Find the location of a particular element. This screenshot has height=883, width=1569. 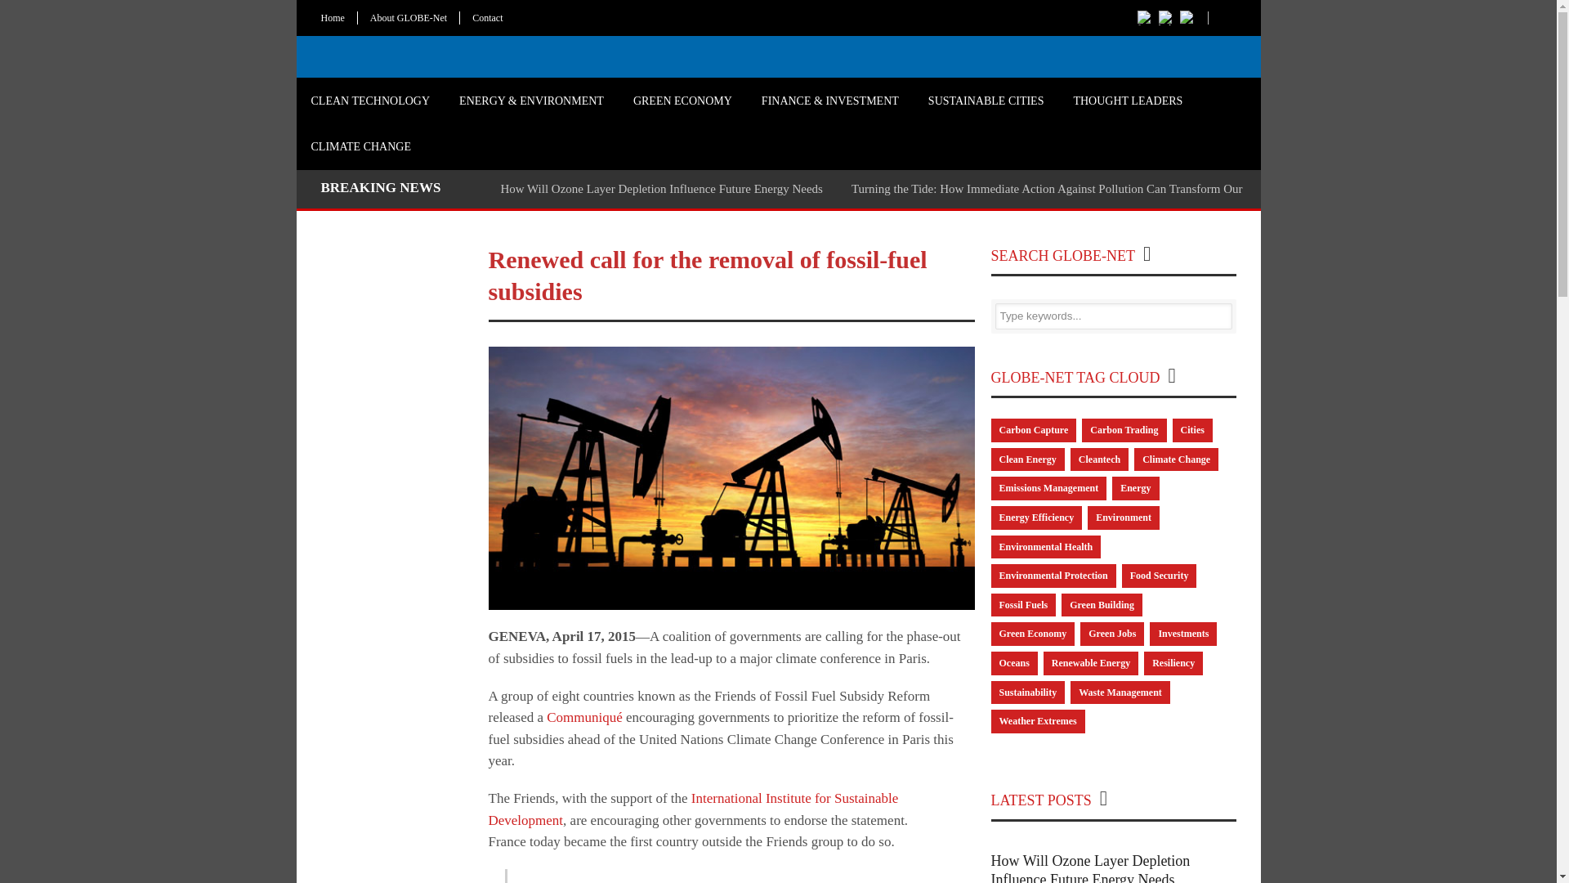

Renewed call for the removal of fossil-fuel subsidies is located at coordinates (708, 275).